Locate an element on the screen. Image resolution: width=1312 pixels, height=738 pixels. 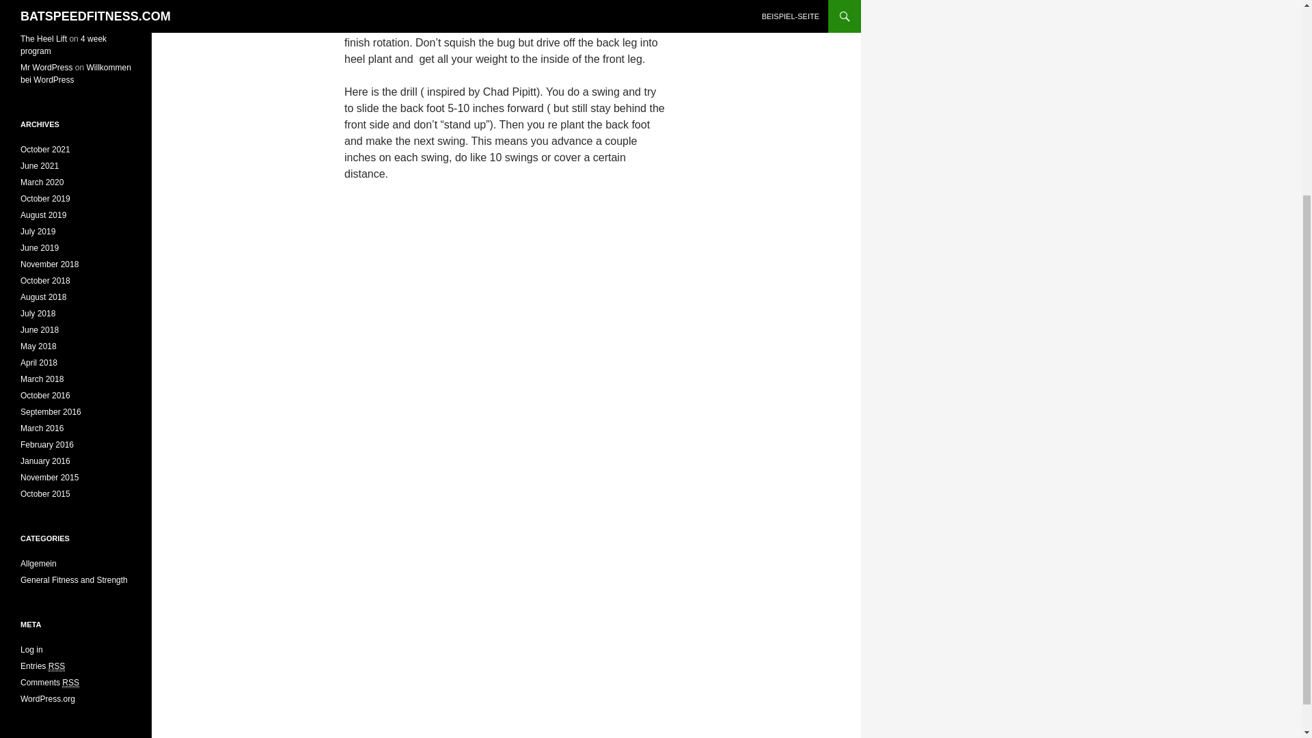
October 2019 is located at coordinates (45, 199).